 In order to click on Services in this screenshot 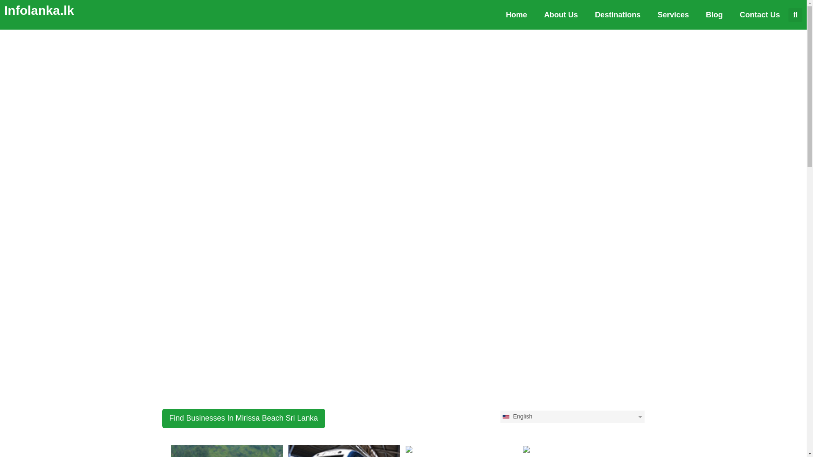, I will do `click(673, 14)`.